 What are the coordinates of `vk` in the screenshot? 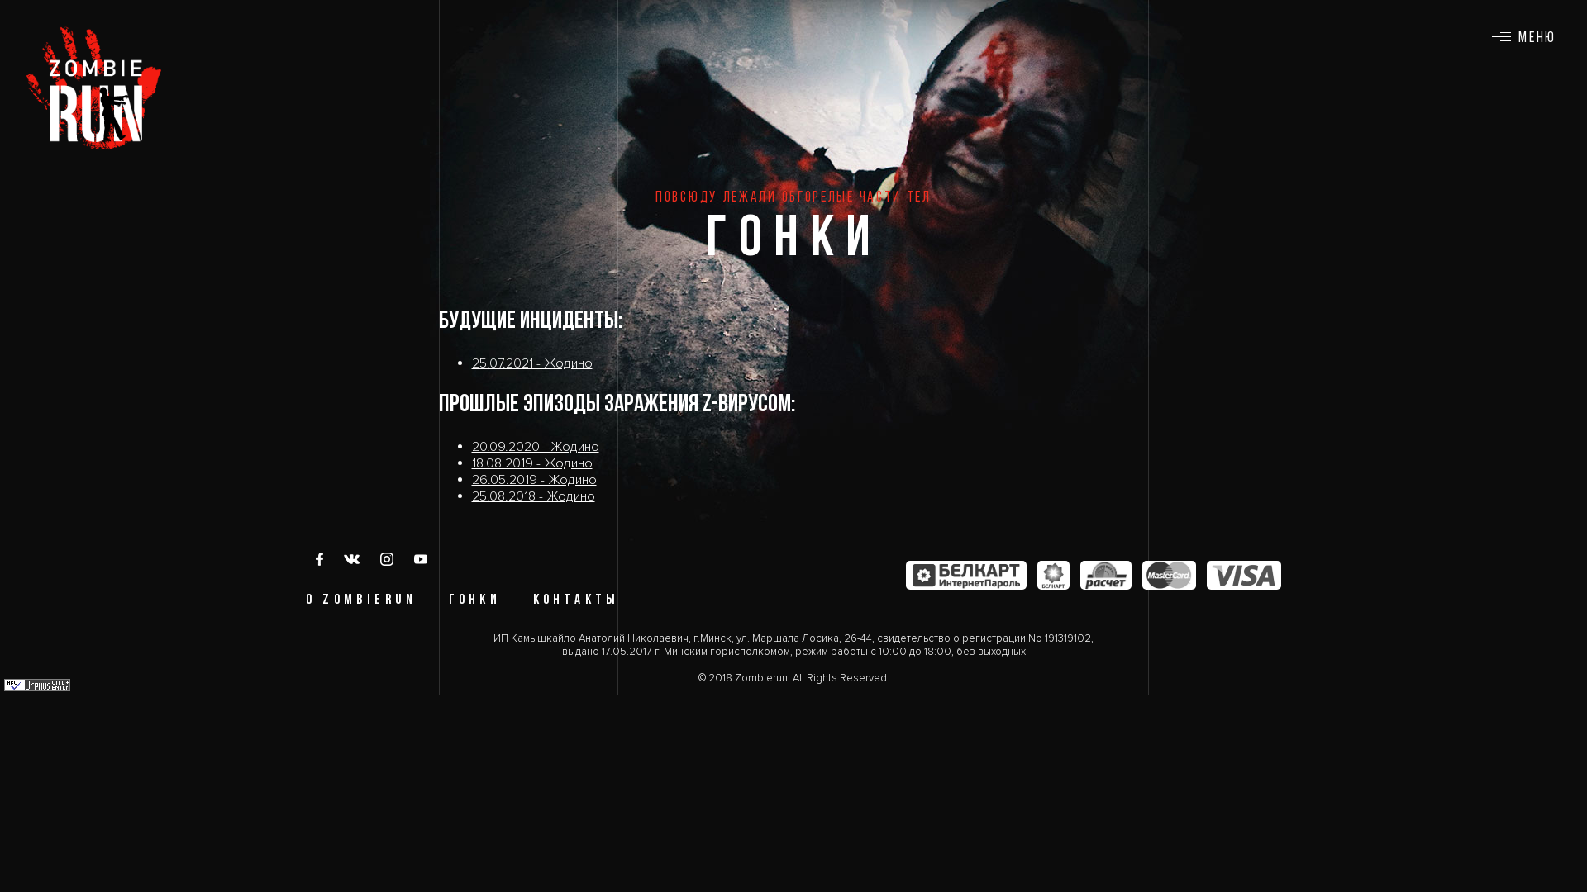 It's located at (354, 559).